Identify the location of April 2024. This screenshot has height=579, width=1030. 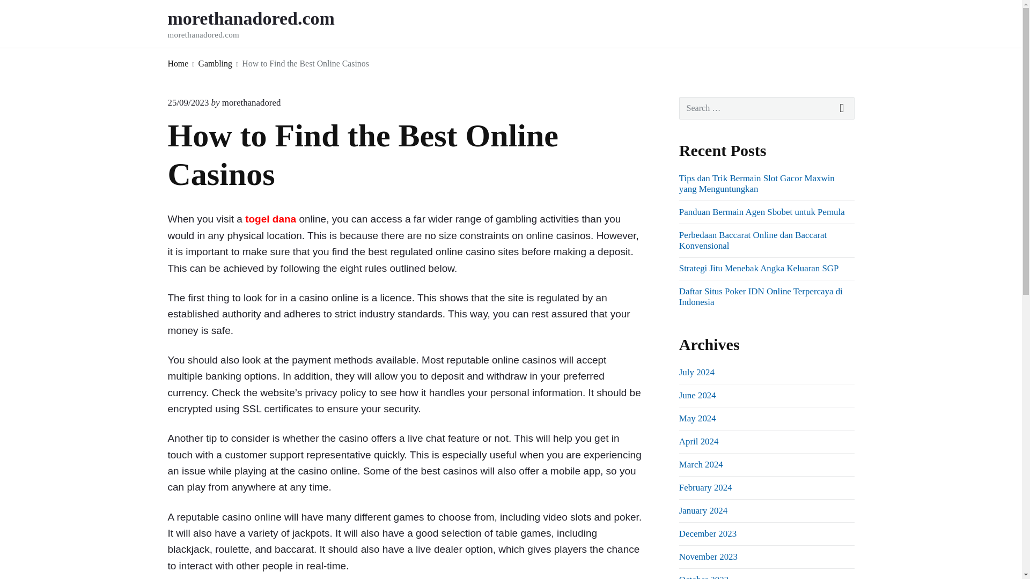
(698, 441).